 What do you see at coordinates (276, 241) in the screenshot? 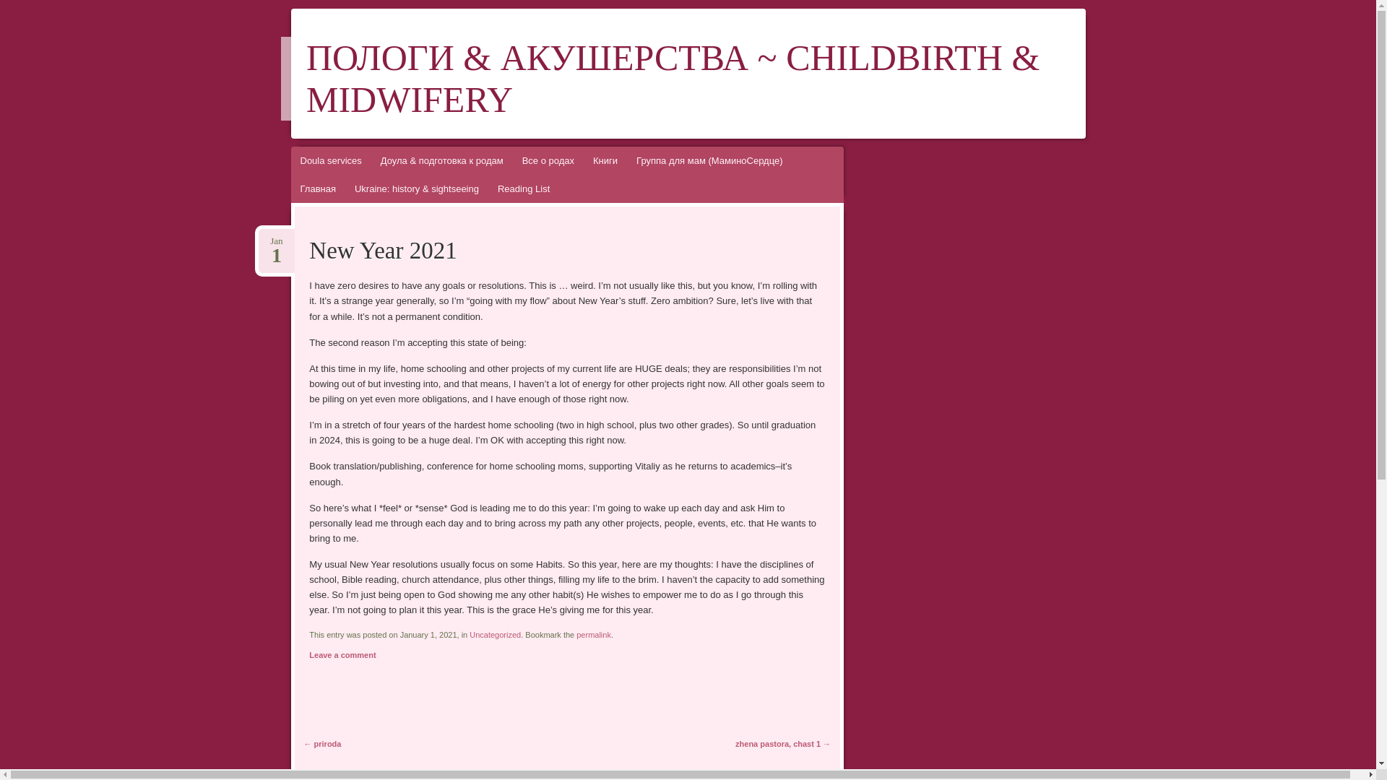
I see `About Me` at bounding box center [276, 241].